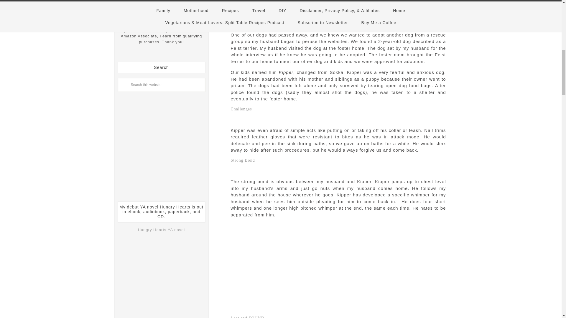 The width and height of the screenshot is (566, 318). I want to click on Hungry Hearts YA novel, so click(162, 230).